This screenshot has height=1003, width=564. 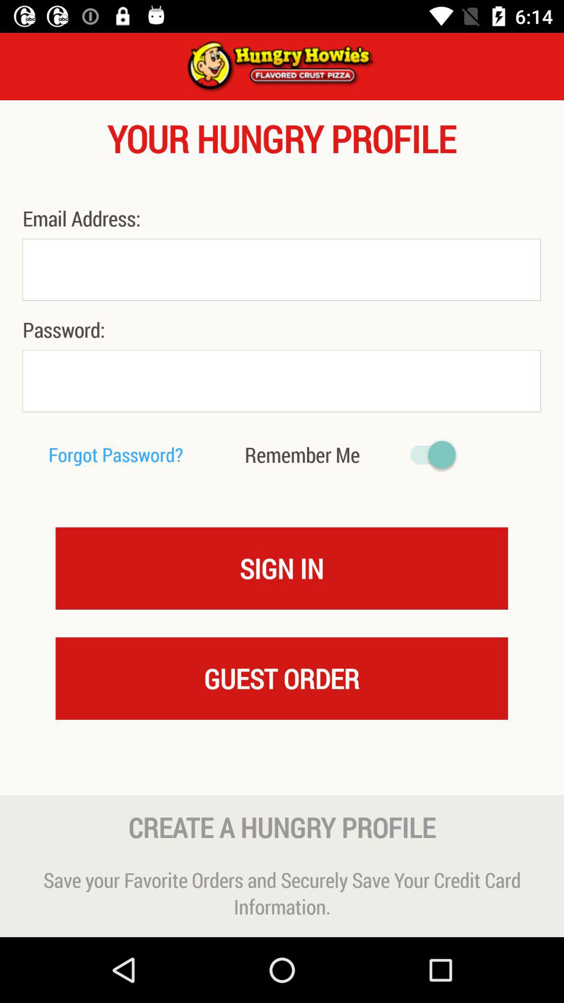 I want to click on launch email address:, so click(x=84, y=218).